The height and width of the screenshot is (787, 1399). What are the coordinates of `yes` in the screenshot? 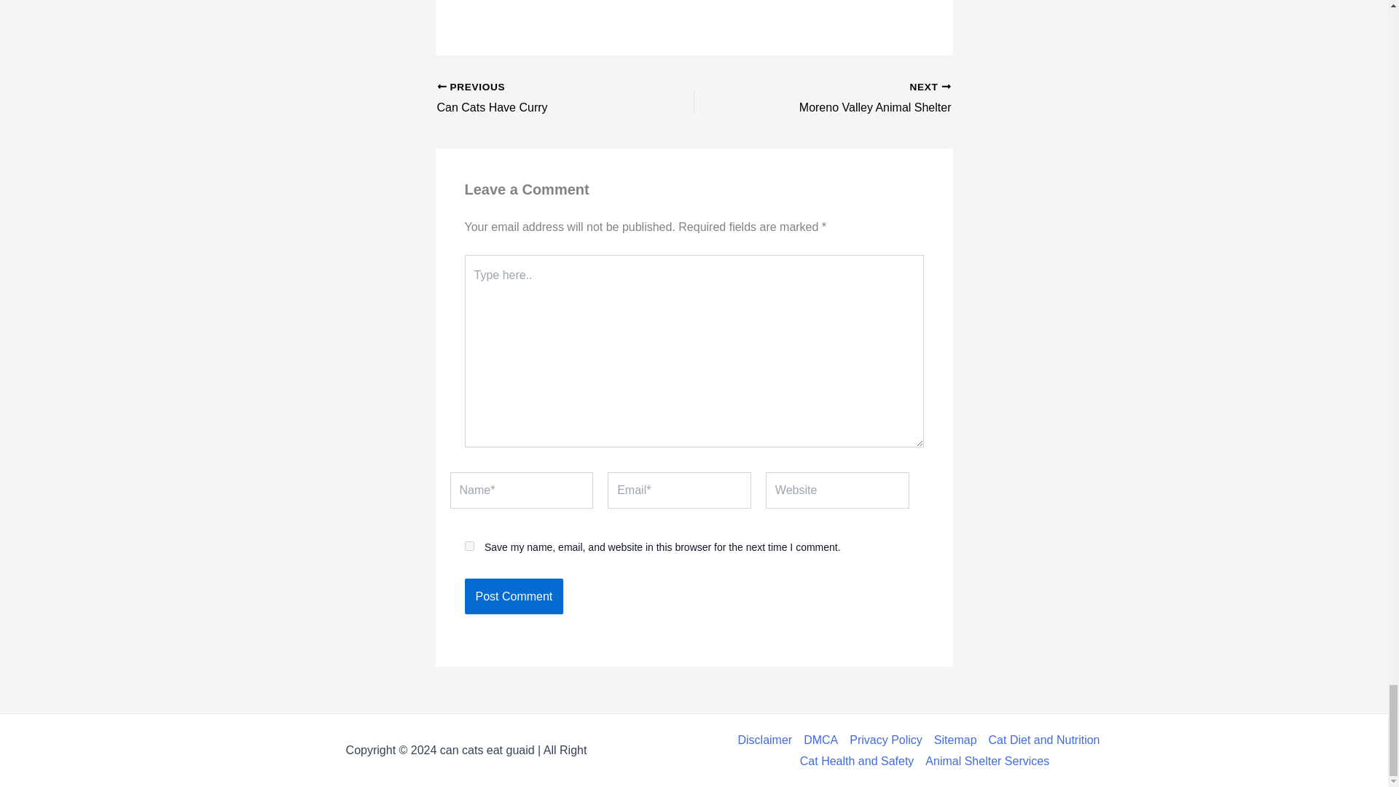 It's located at (886, 740).